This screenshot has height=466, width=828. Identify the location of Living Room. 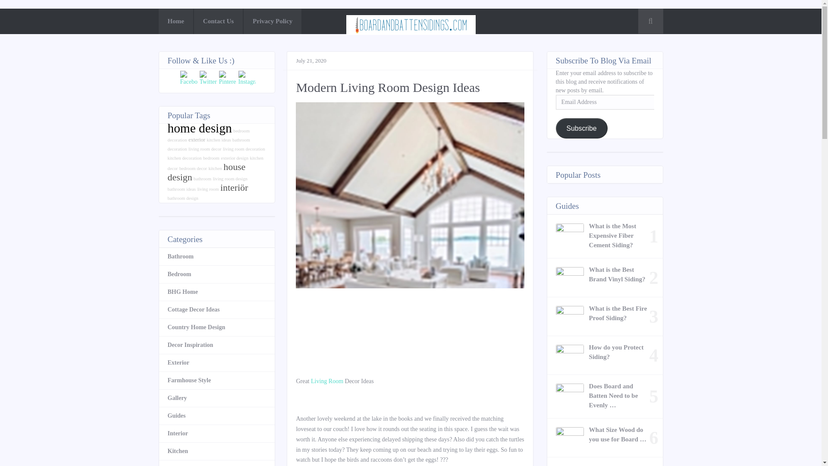
(327, 381).